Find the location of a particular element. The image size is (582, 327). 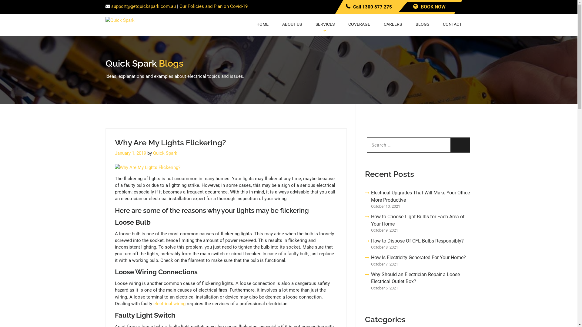

Search is located at coordinates (460, 145).